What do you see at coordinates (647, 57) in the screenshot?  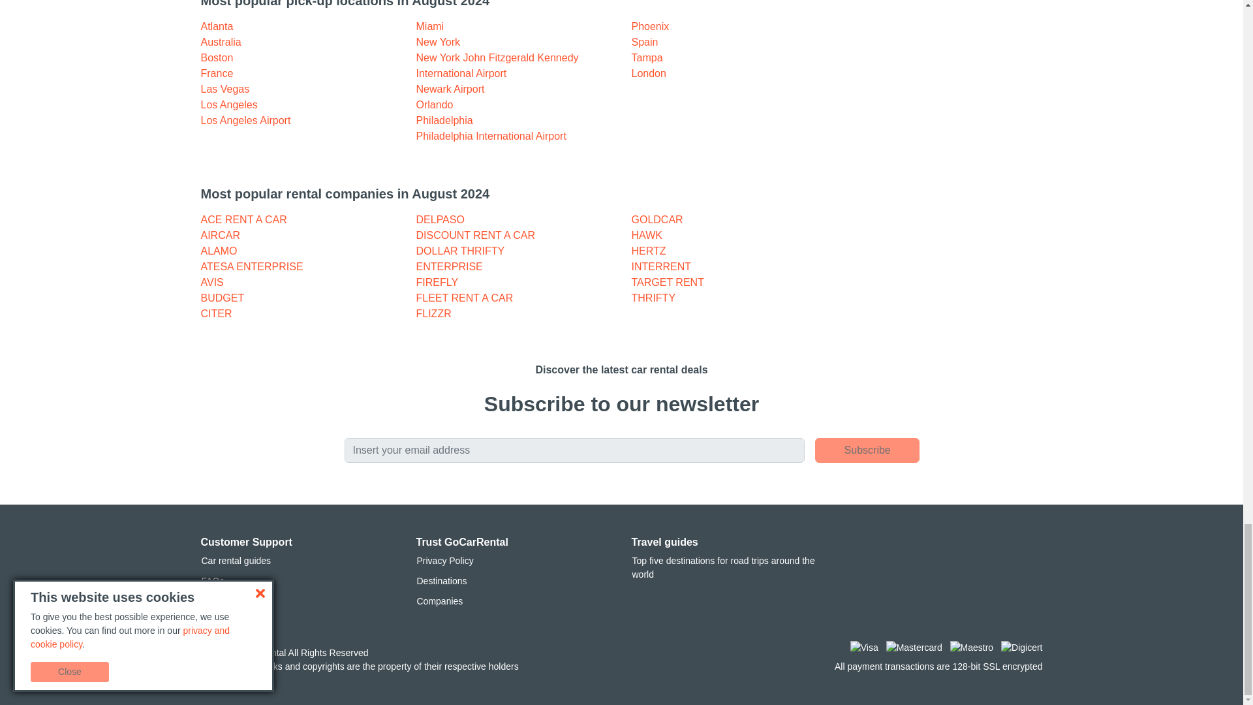 I see `Tampa` at bounding box center [647, 57].